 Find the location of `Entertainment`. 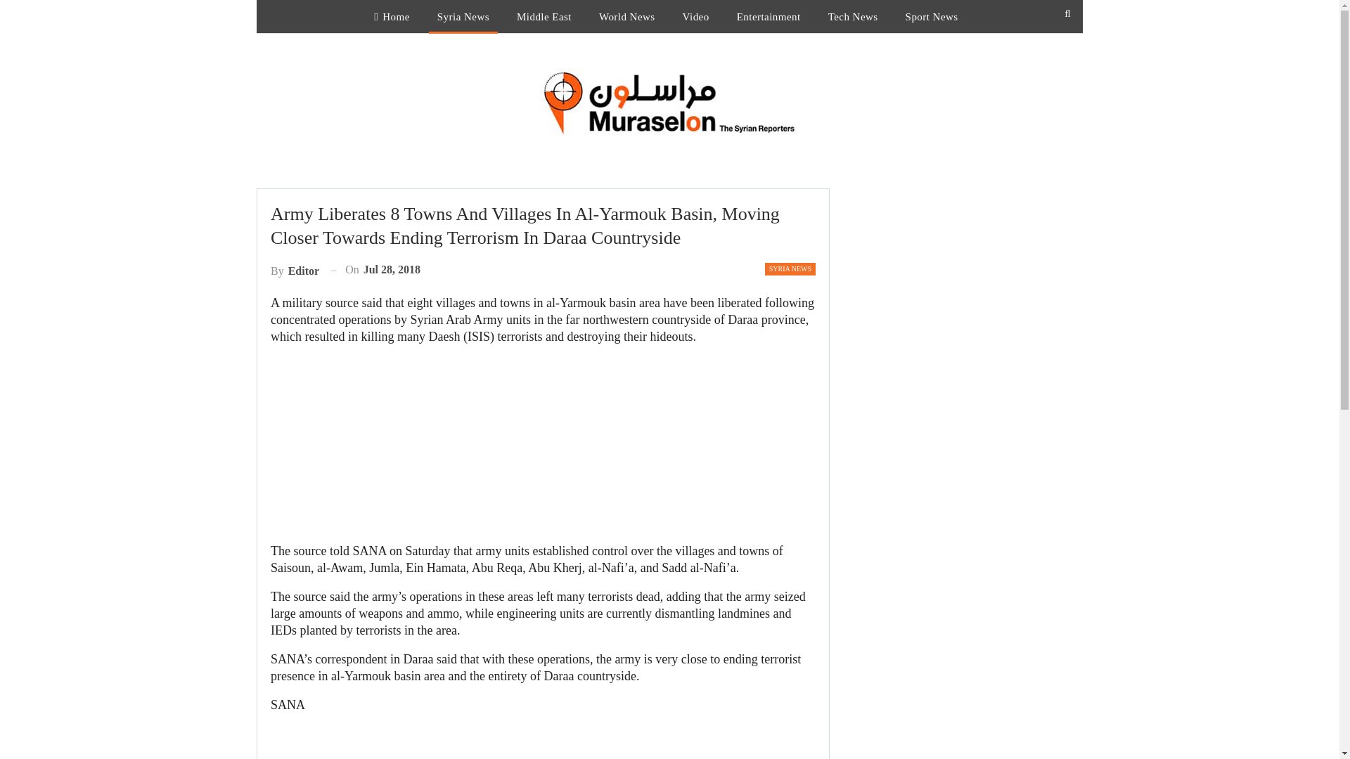

Entertainment is located at coordinates (769, 17).